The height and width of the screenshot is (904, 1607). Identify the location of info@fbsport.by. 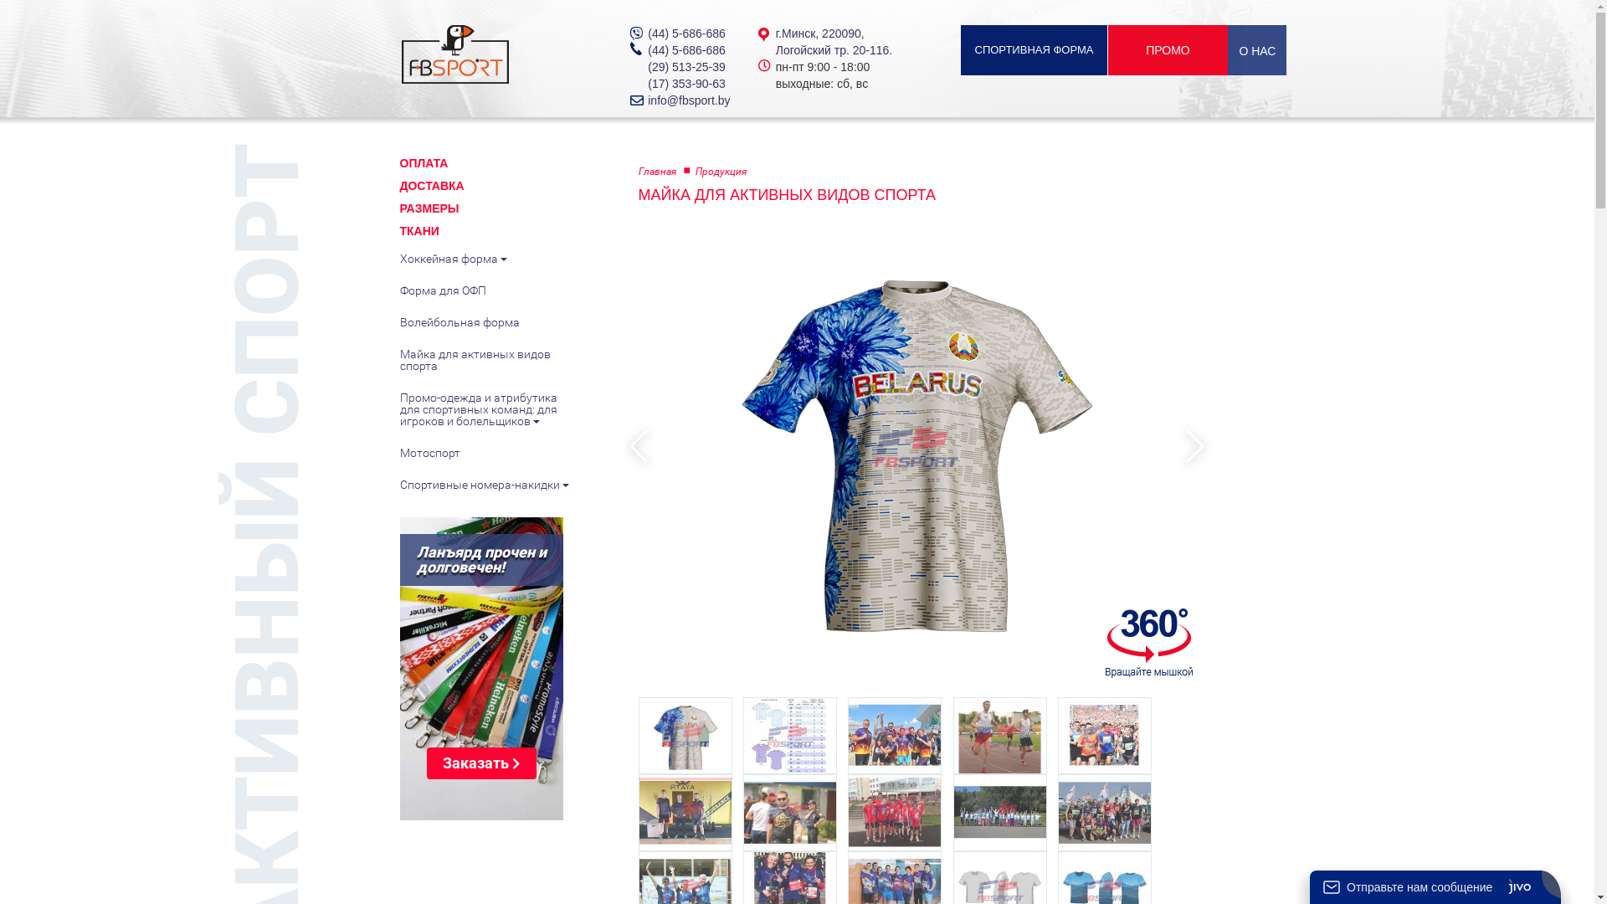
(689, 100).